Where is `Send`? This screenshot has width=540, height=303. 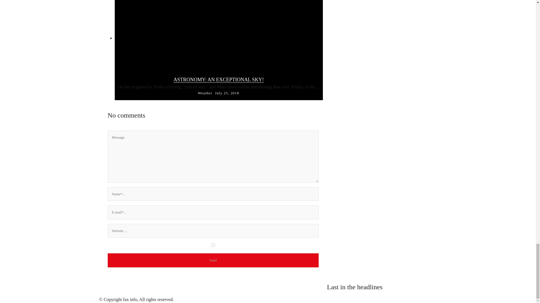 Send is located at coordinates (213, 260).